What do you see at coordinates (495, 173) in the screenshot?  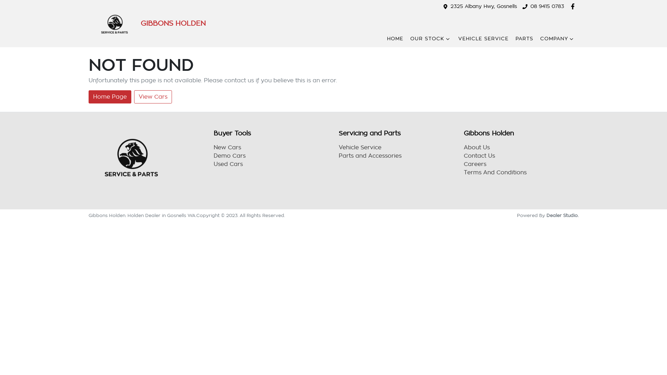 I see `Terms And Conditions` at bounding box center [495, 173].